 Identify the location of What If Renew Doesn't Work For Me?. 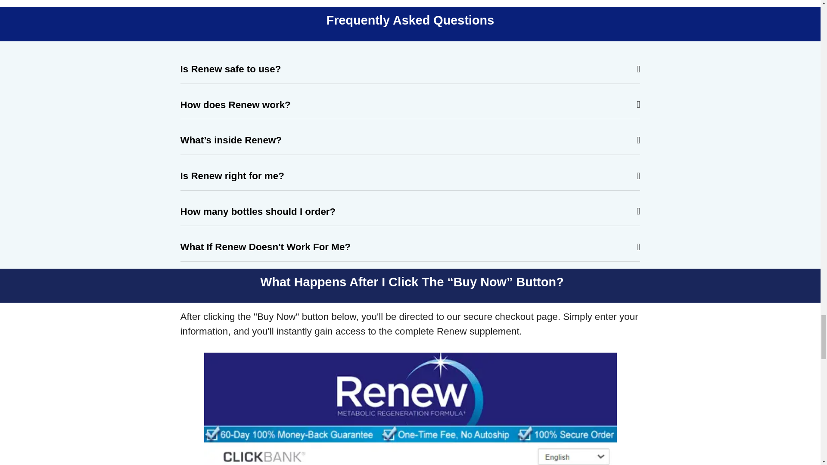
(410, 247).